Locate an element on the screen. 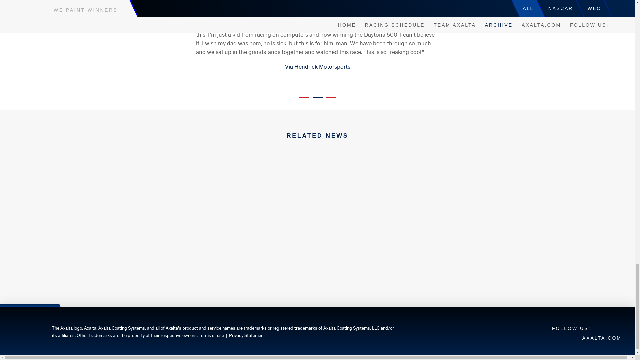 The image size is (640, 360). Terms of use is located at coordinates (211, 336).